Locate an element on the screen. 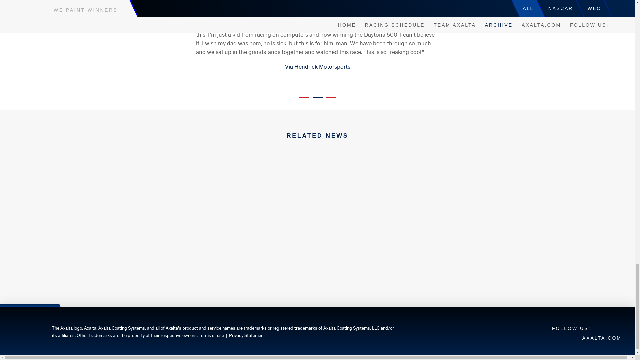 The image size is (640, 360). Terms of use is located at coordinates (211, 336).